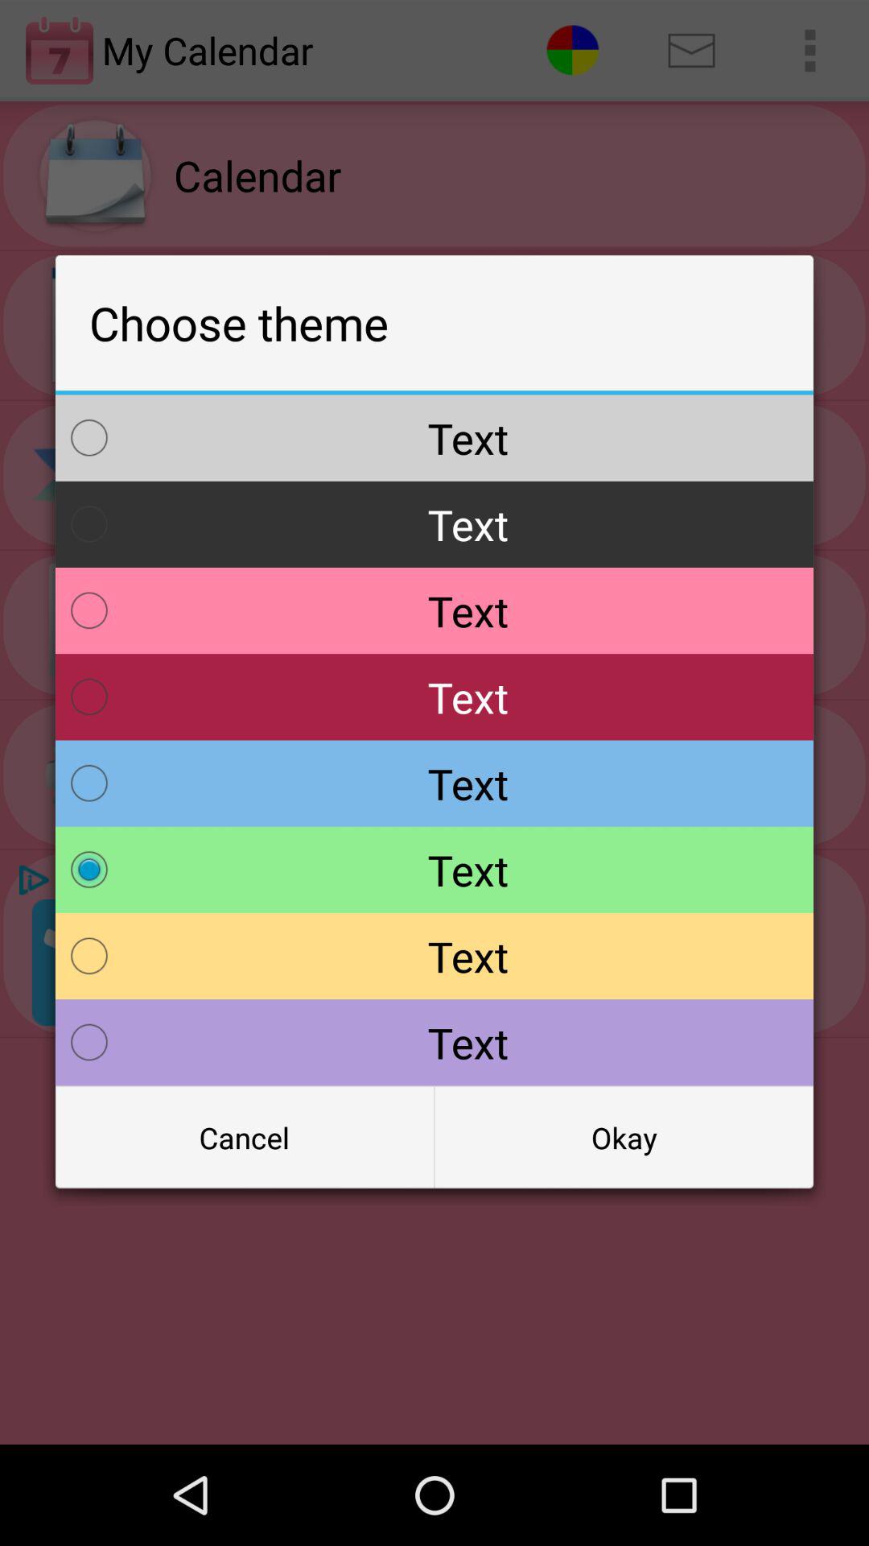  Describe the element at coordinates (245, 1138) in the screenshot. I see `swipe to cancel` at that location.